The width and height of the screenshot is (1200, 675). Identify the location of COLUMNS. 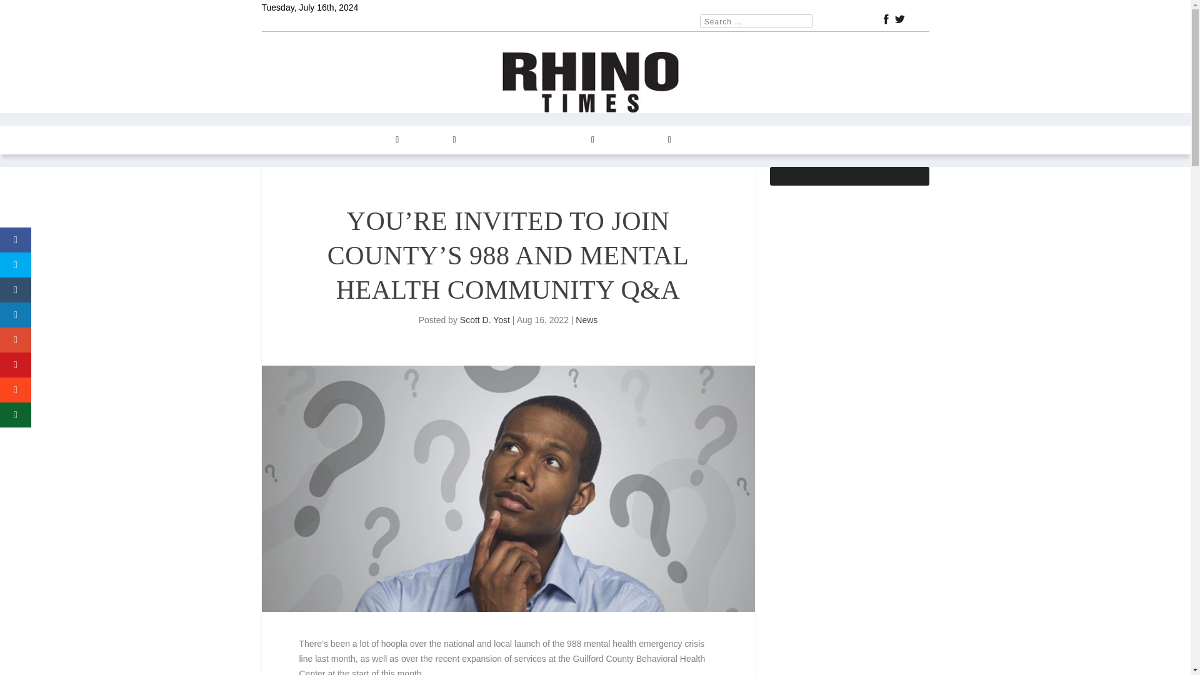
(374, 140).